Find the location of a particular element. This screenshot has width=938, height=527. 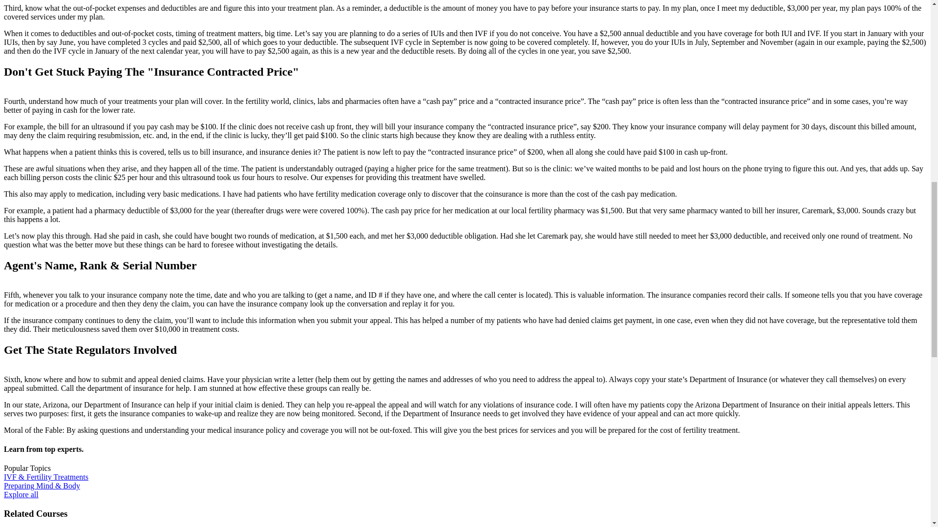

Explore all is located at coordinates (21, 494).